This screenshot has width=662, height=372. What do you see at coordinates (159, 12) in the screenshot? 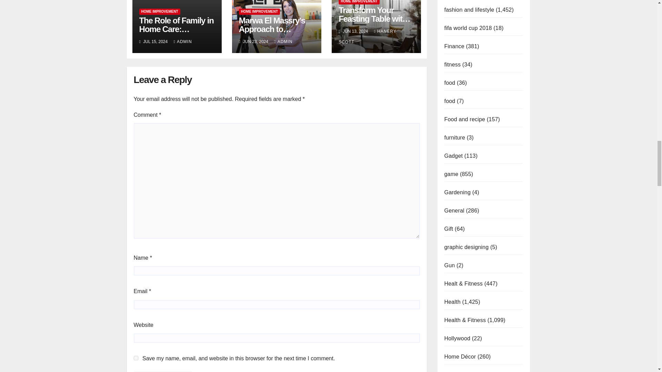
I see `HOME IMPROVEMENT` at bounding box center [159, 12].